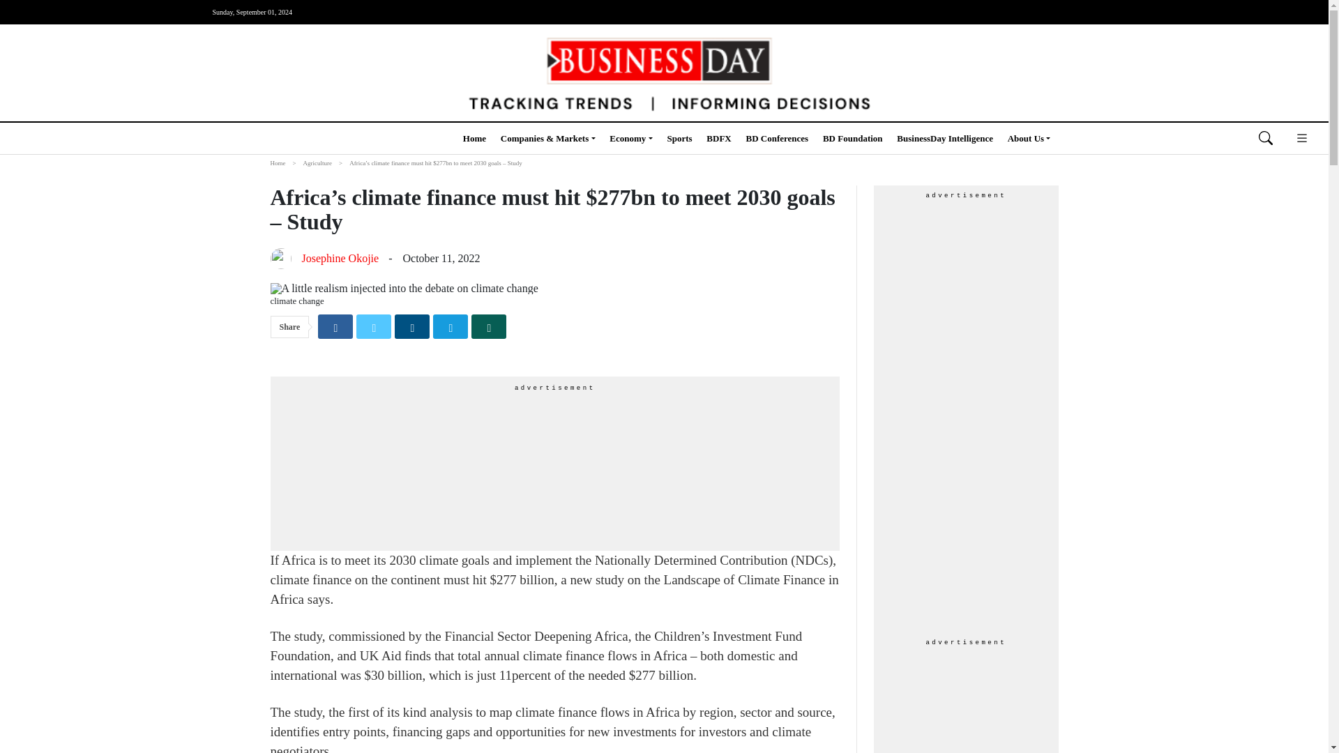 This screenshot has height=753, width=1339. I want to click on BD Foundation, so click(852, 138).